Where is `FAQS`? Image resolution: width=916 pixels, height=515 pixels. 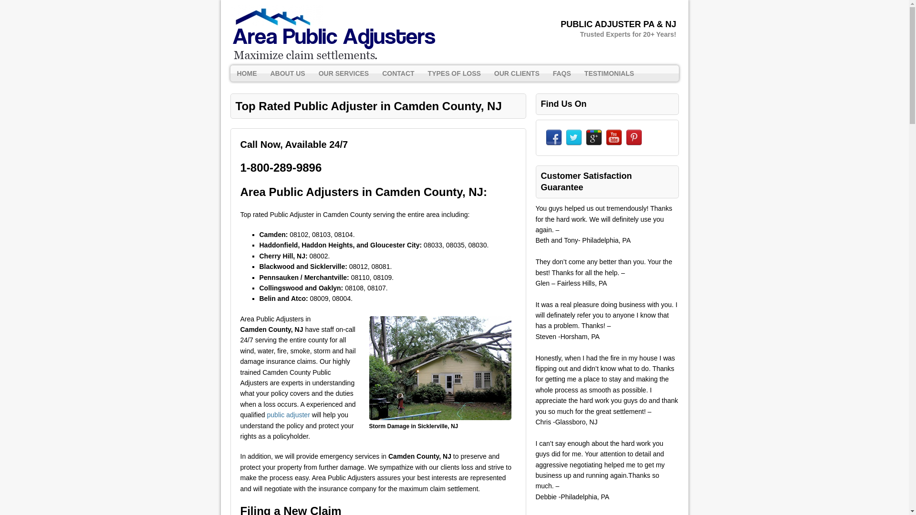 FAQS is located at coordinates (562, 73).